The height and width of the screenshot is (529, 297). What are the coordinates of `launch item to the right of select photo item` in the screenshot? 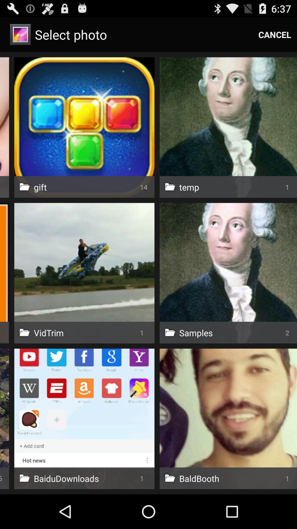 It's located at (275, 35).